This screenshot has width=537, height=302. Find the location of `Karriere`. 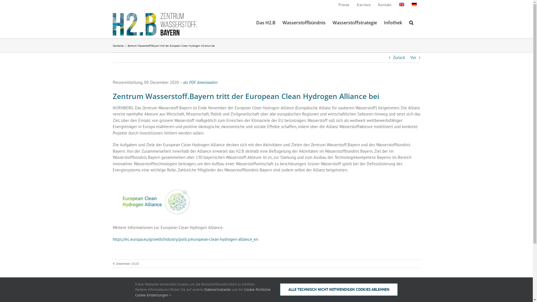

Karriere is located at coordinates (364, 5).